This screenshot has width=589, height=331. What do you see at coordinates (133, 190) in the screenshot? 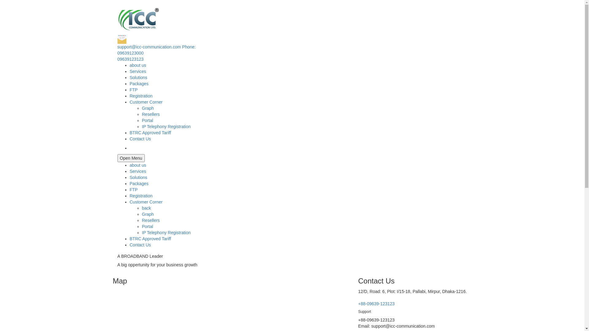
I see `FTP` at bounding box center [133, 190].